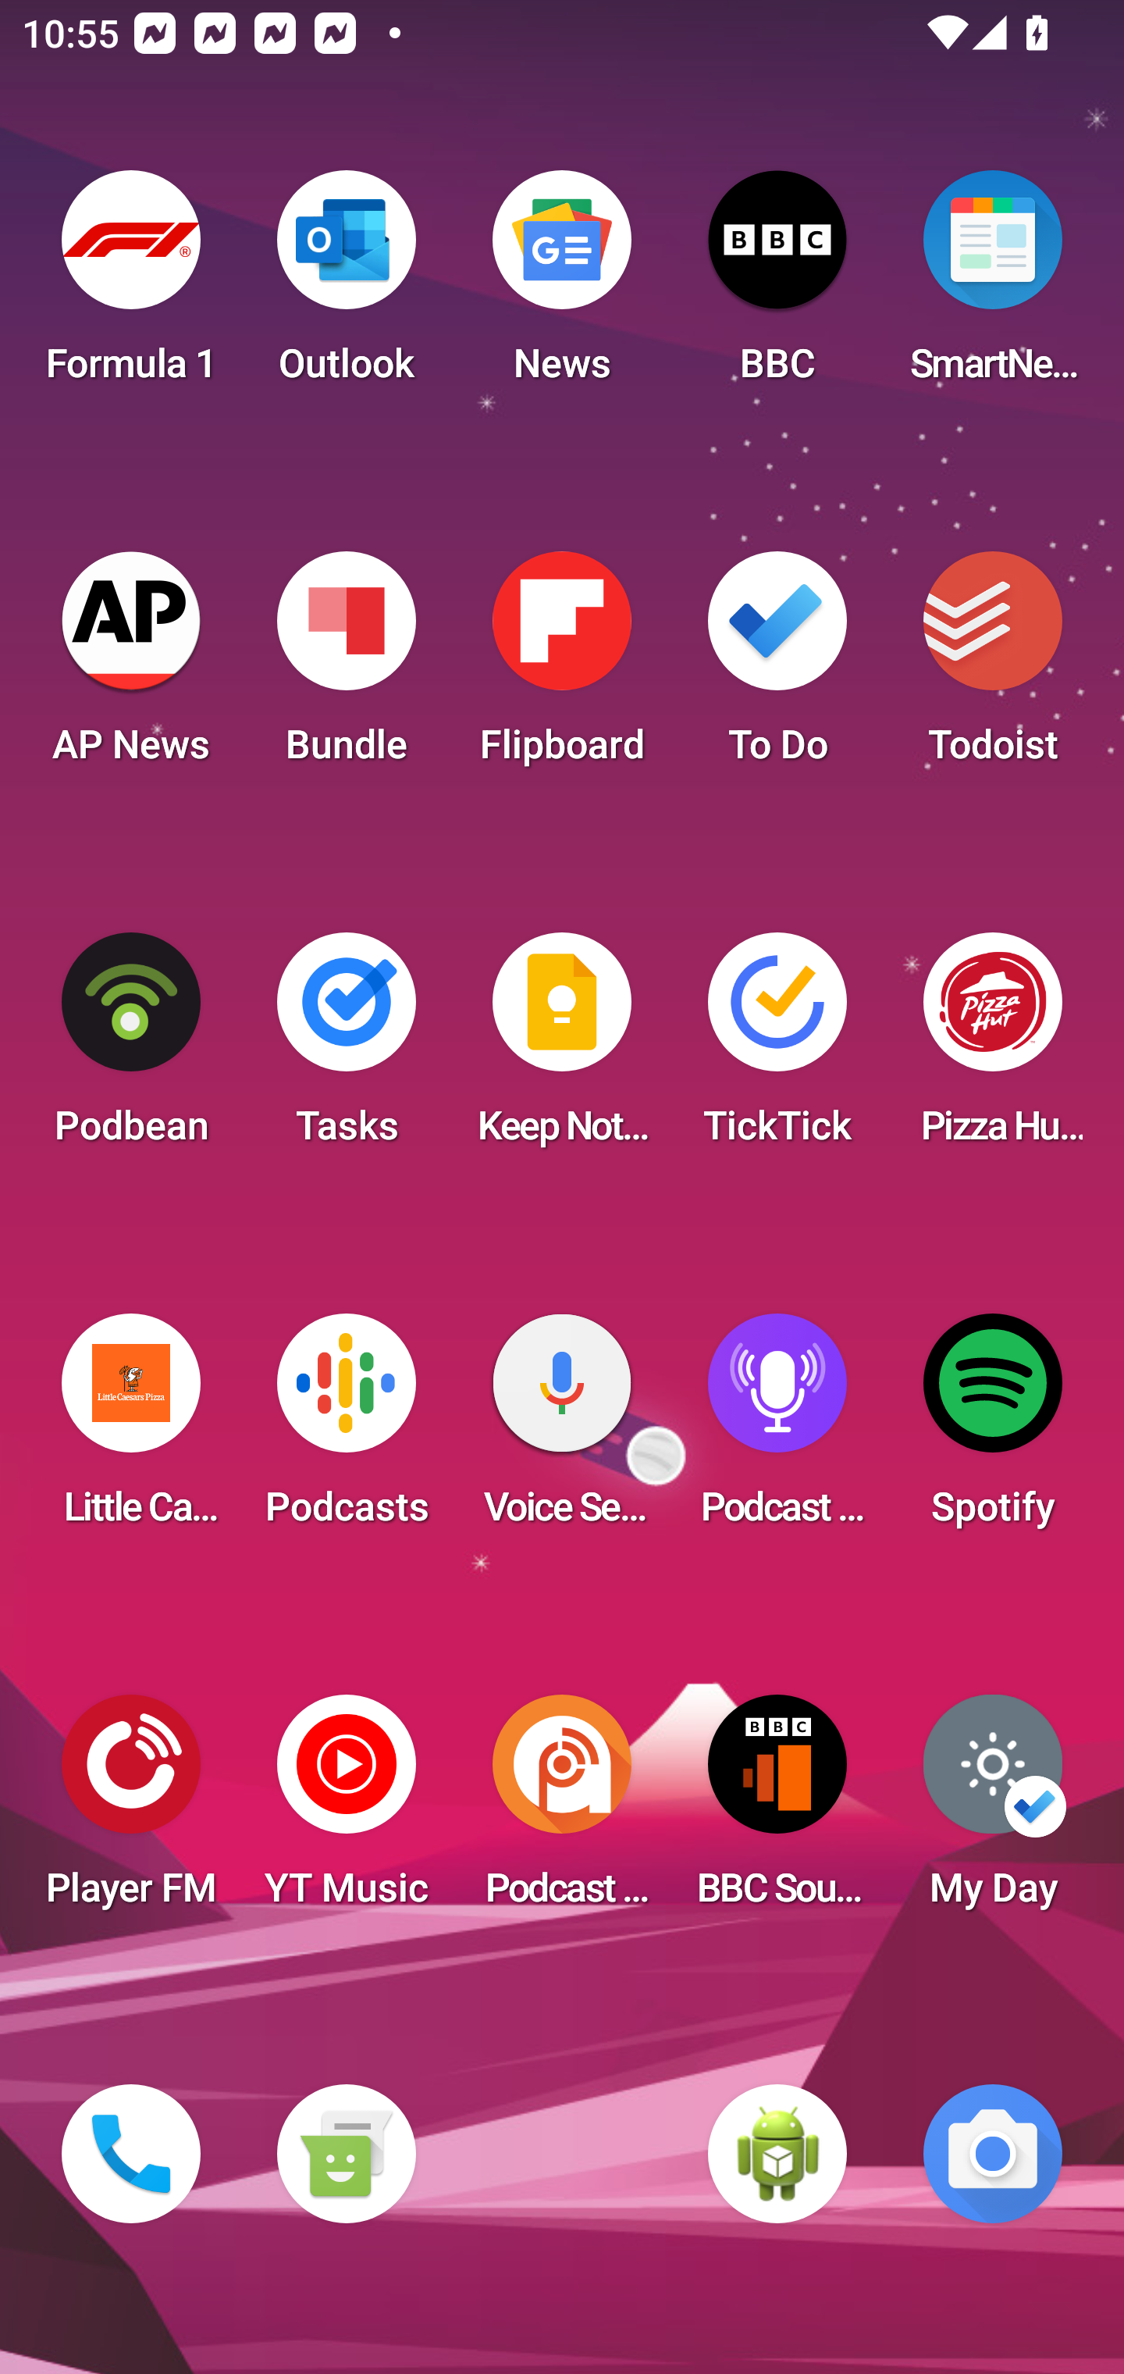 This screenshot has width=1124, height=2374. What do you see at coordinates (346, 2154) in the screenshot?
I see `Messaging` at bounding box center [346, 2154].